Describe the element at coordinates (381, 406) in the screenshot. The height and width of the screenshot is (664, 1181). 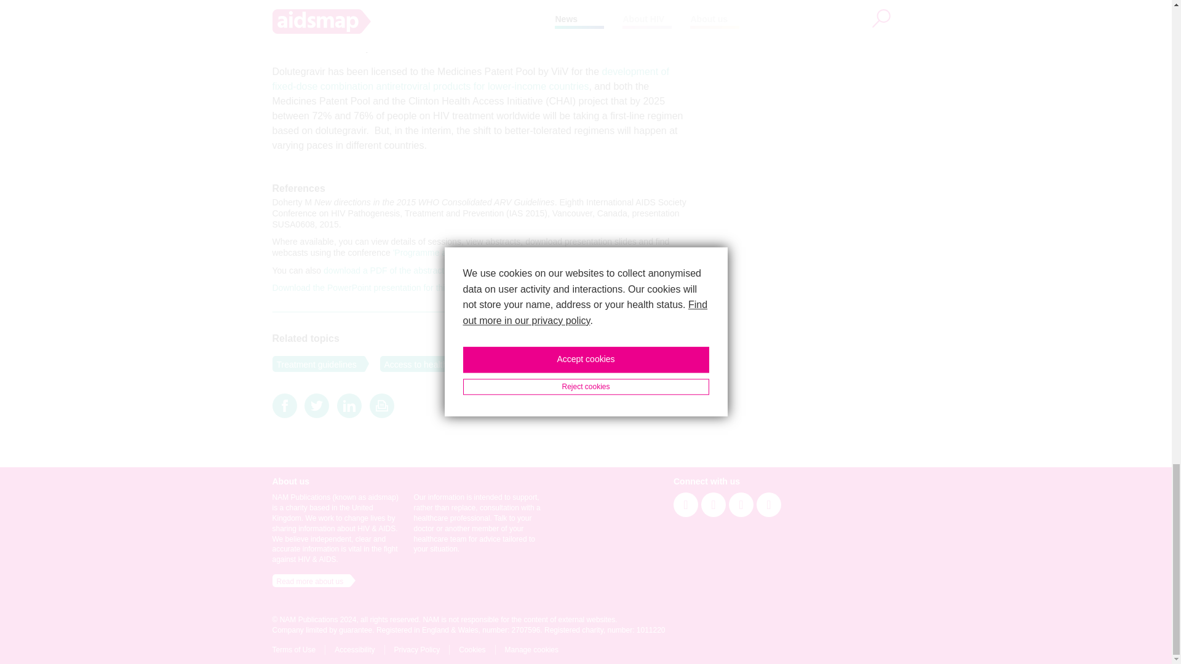
I see `Print` at that location.